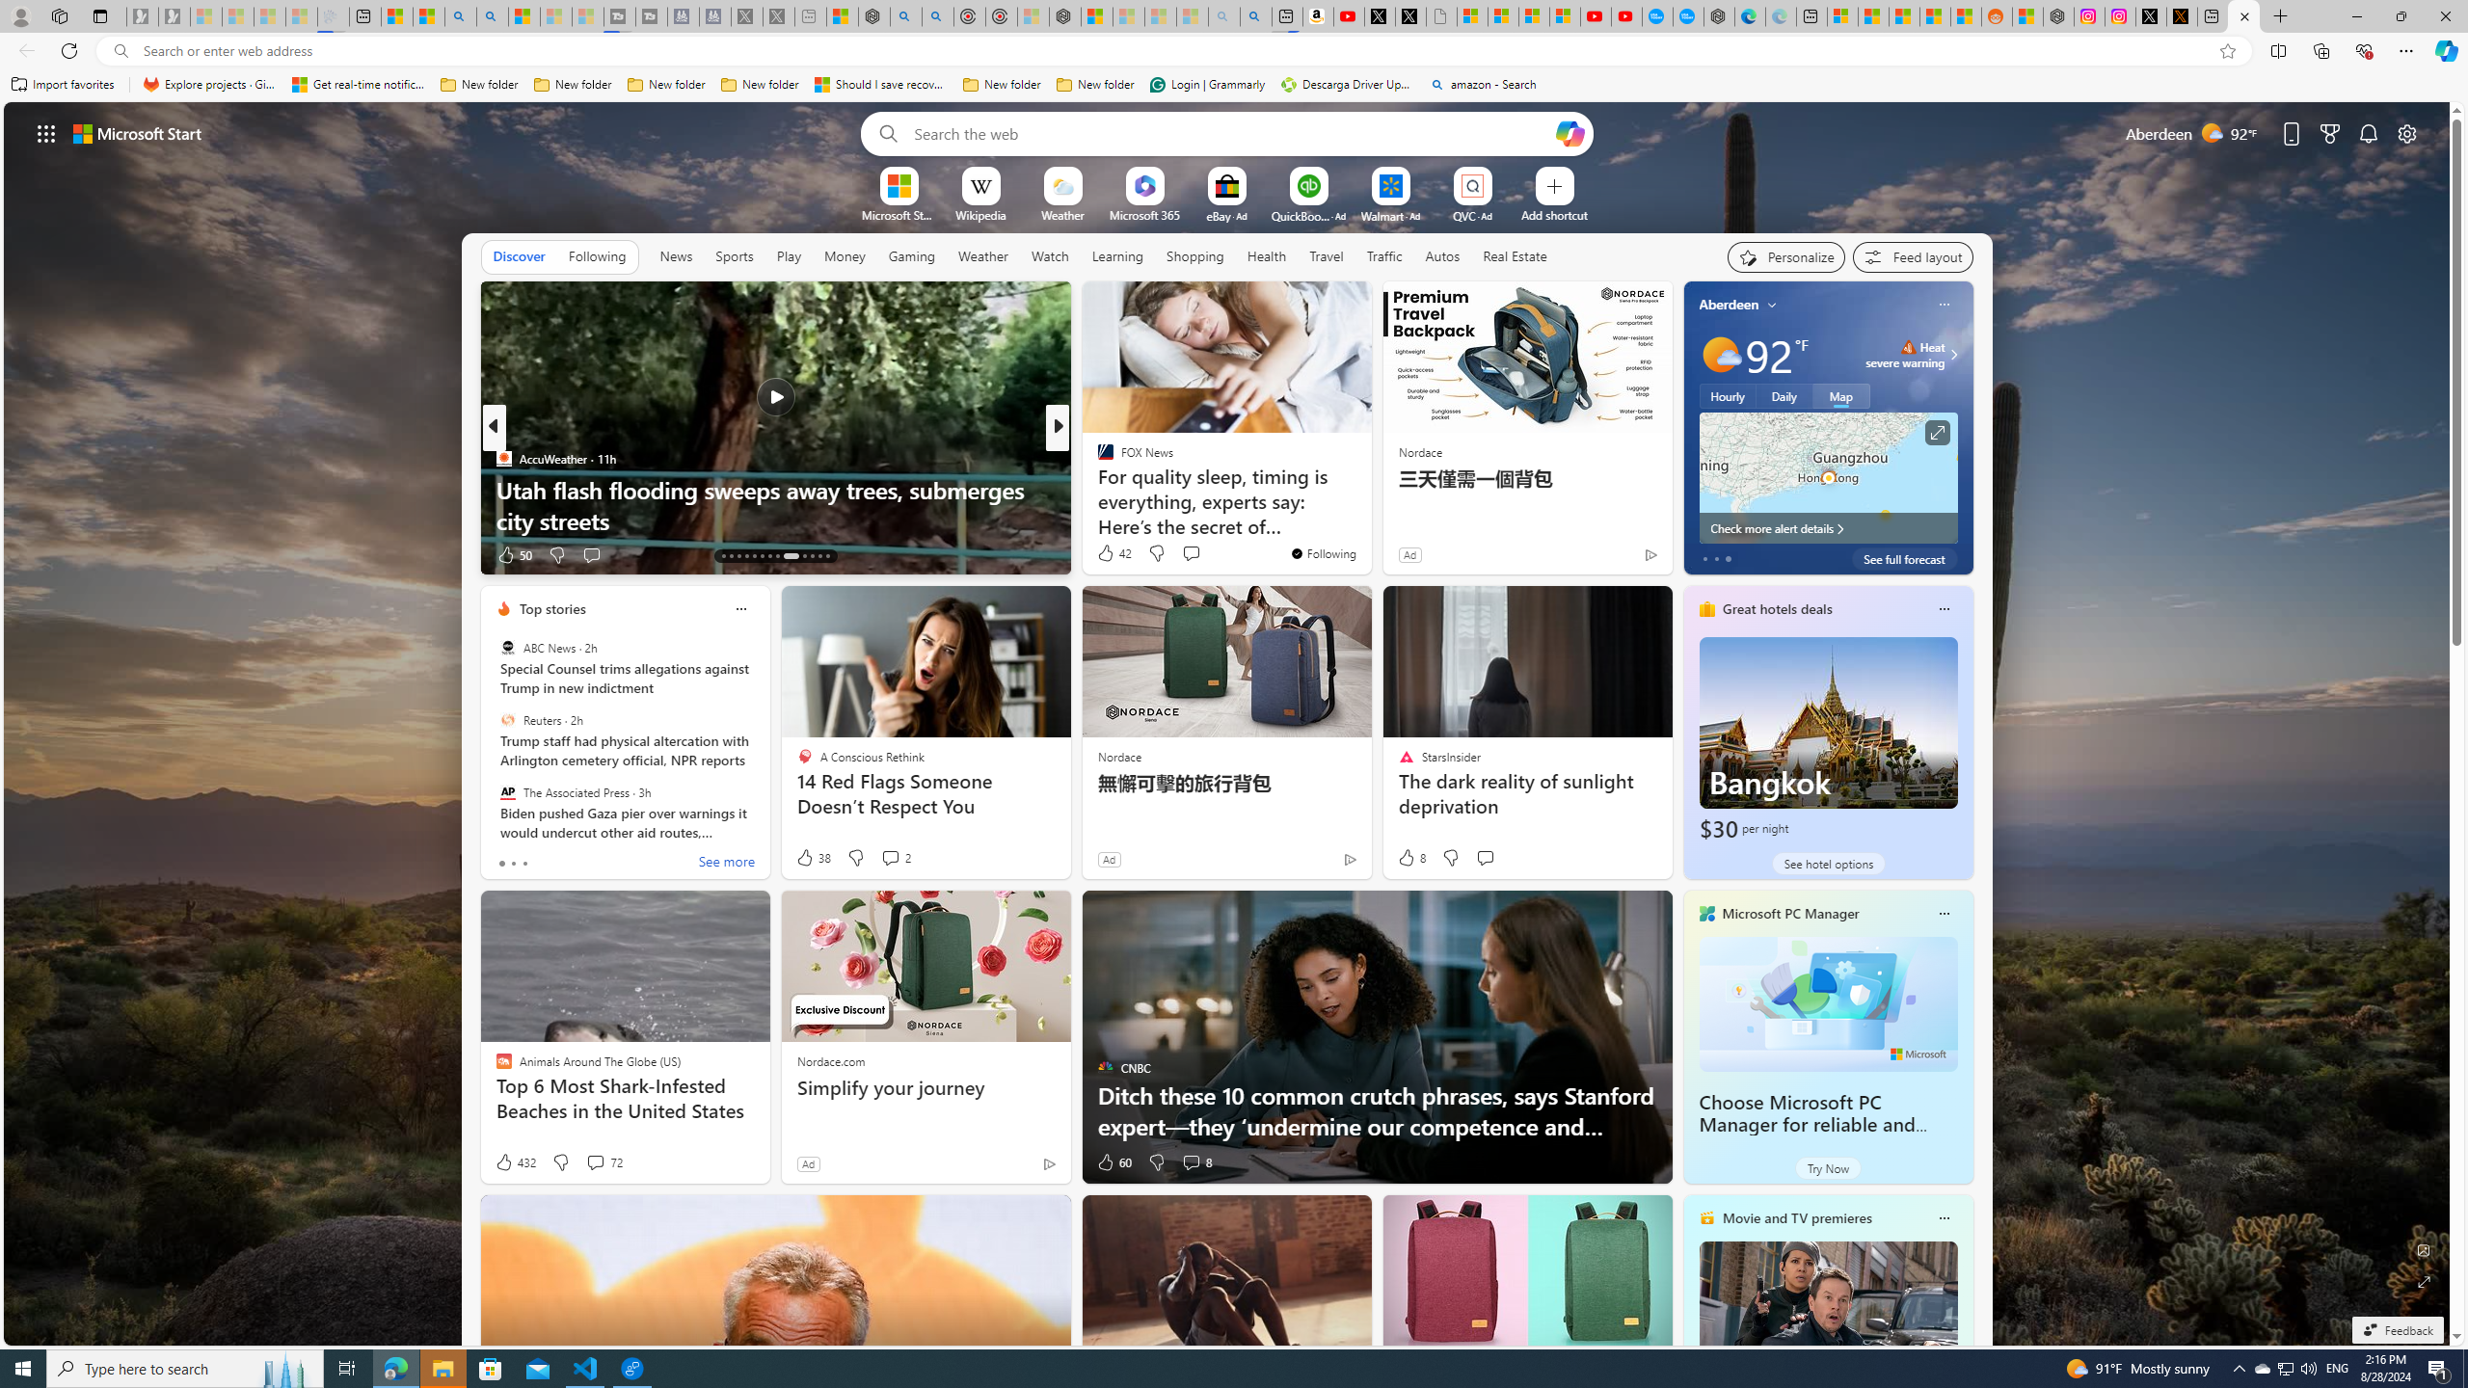 The height and width of the screenshot is (1388, 2468). Describe the element at coordinates (676, 256) in the screenshot. I see `News` at that location.